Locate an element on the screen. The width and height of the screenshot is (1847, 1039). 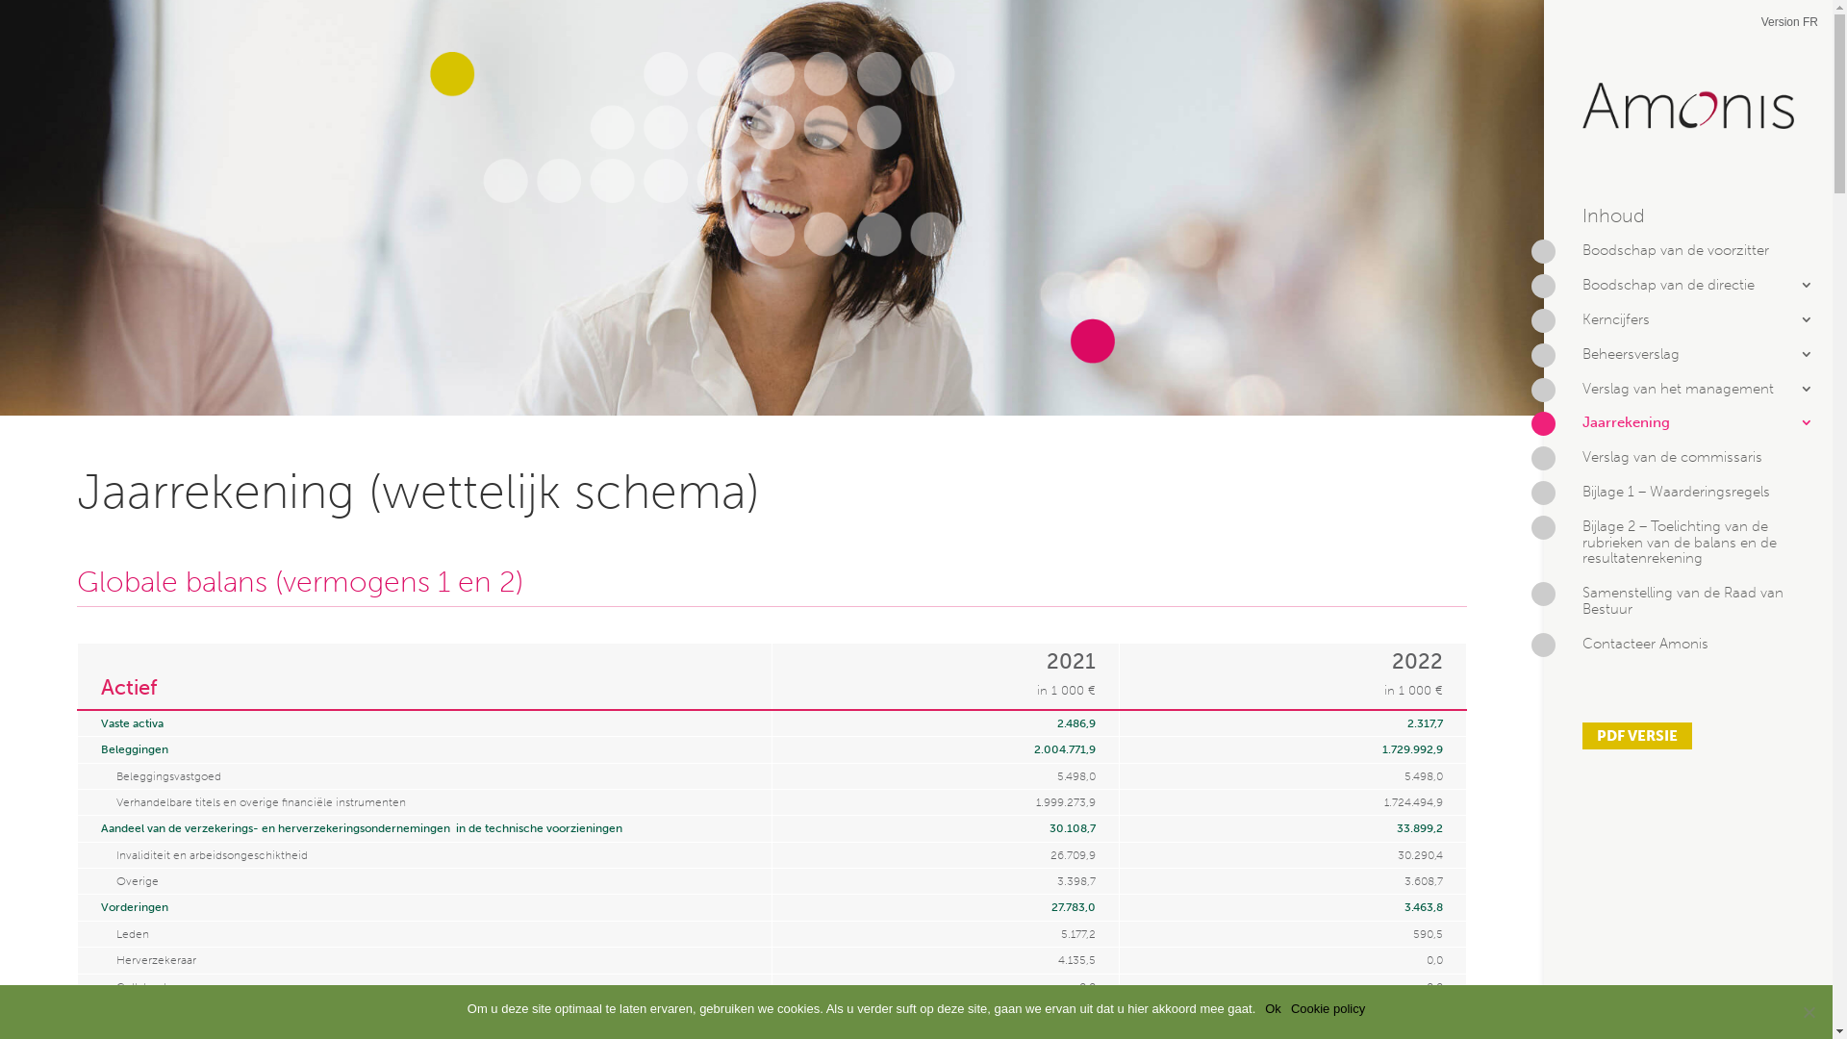
Samenstelling van de Raad van Bestuur is located at coordinates (1688, 610).